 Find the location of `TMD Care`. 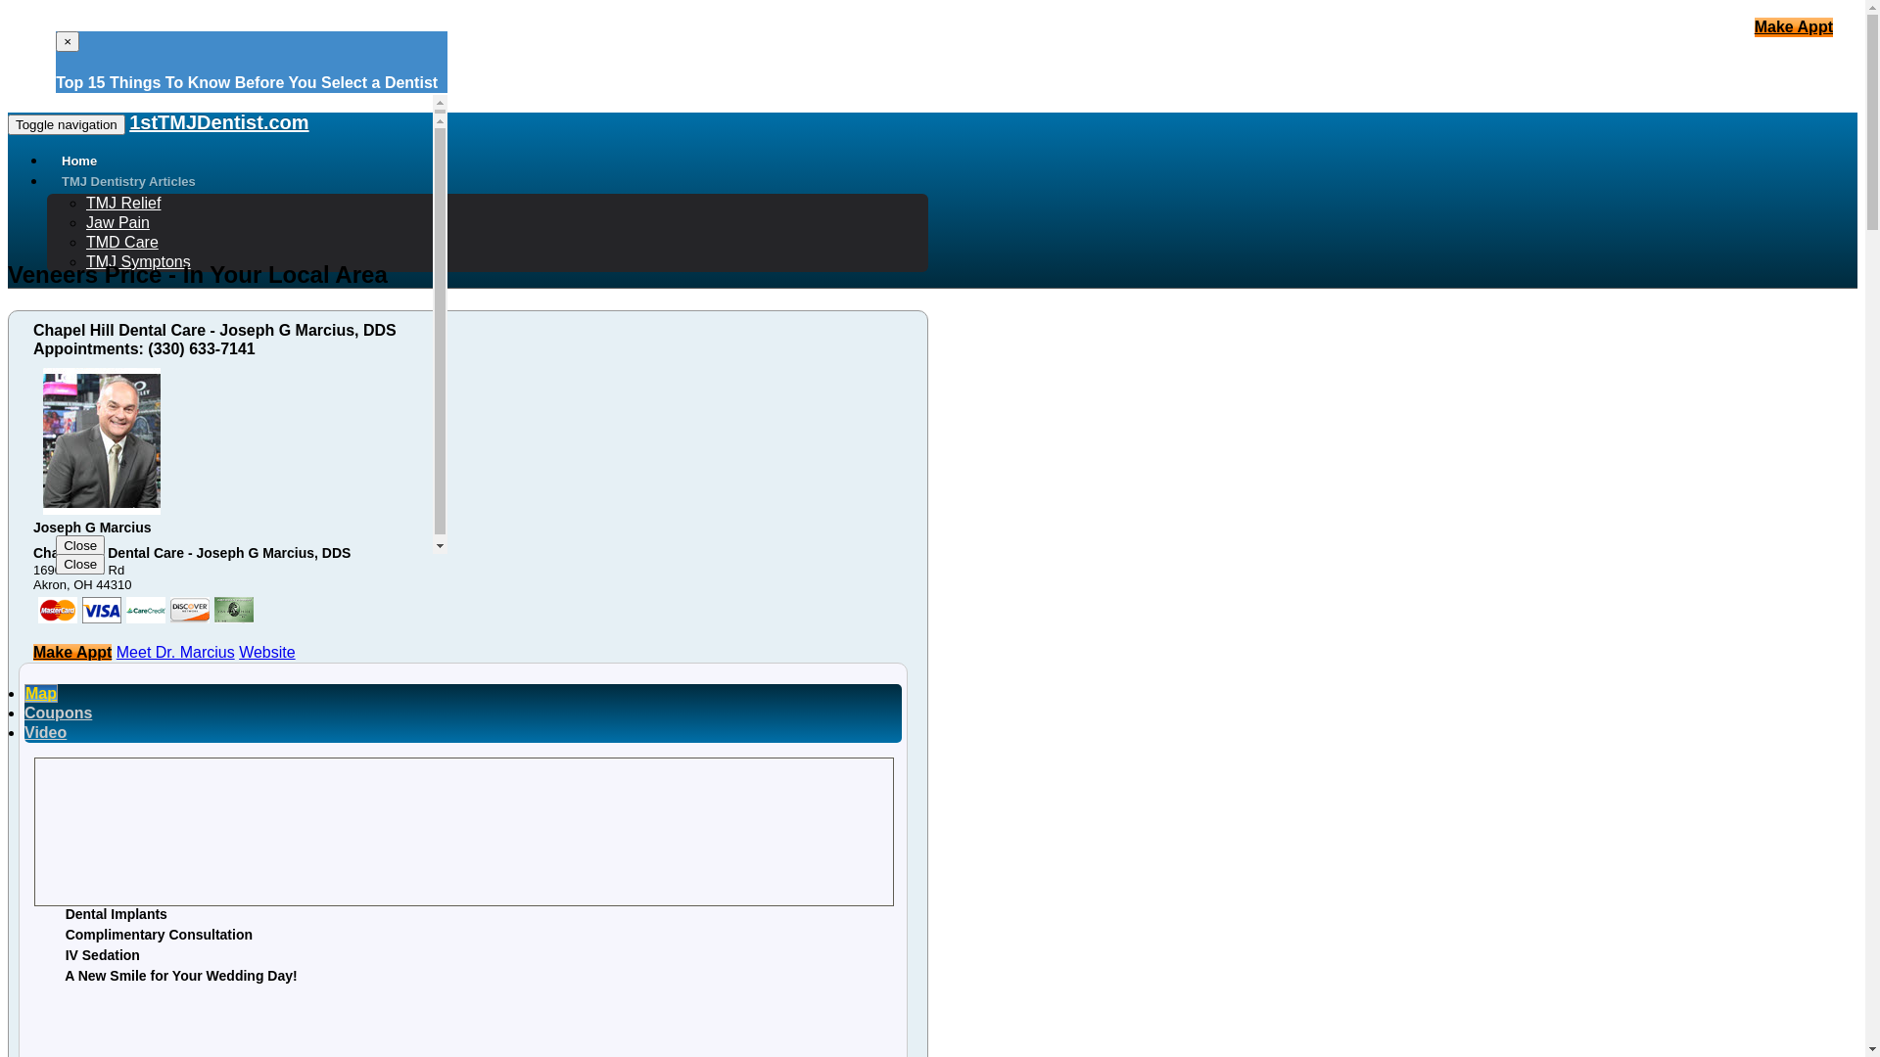

TMD Care is located at coordinates (122, 243).